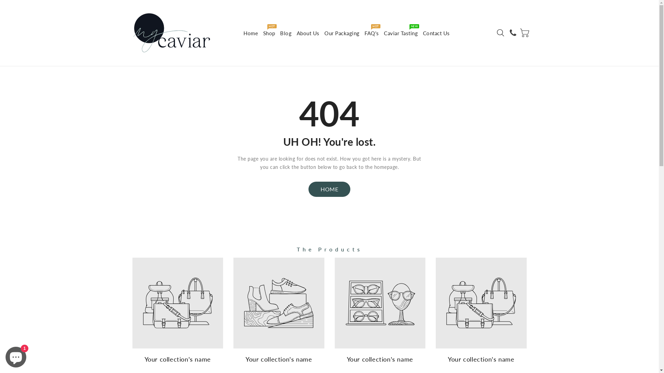 This screenshot has width=664, height=373. I want to click on Contact Us, so click(436, 33).